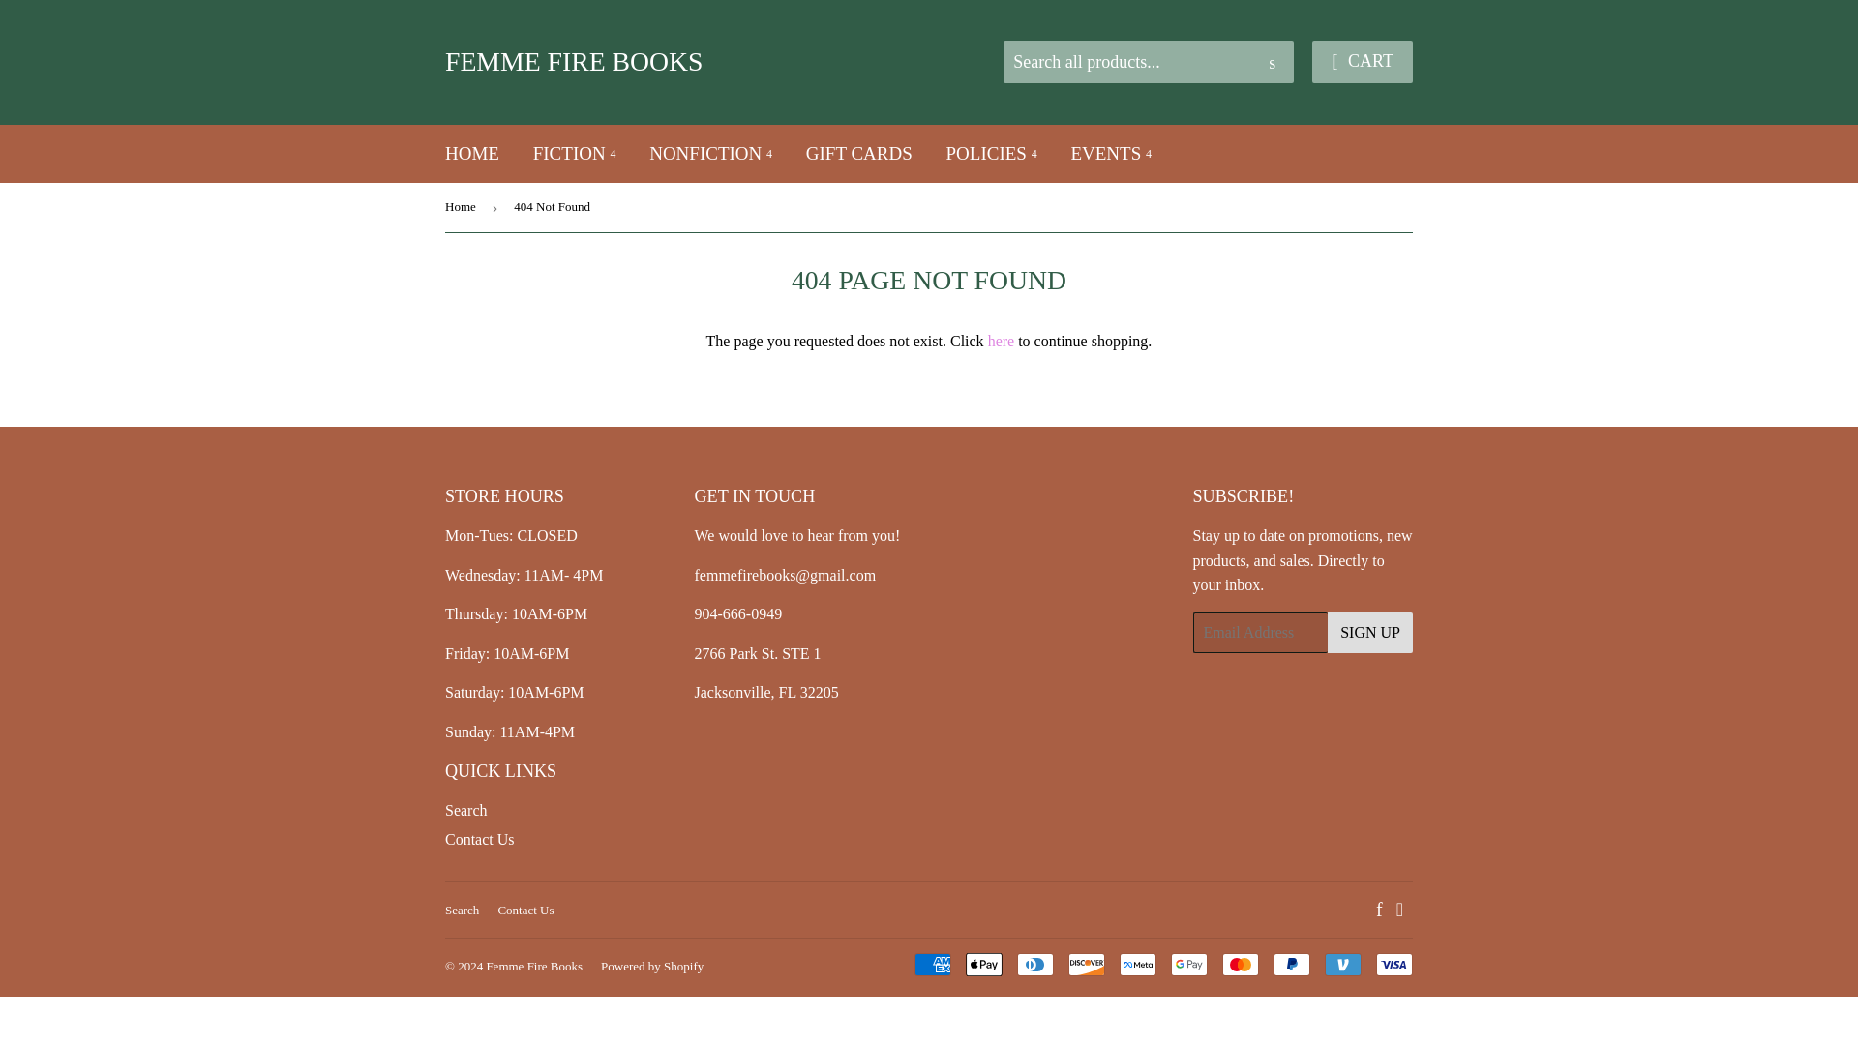 Image resolution: width=1858 pixels, height=1045 pixels. What do you see at coordinates (1188, 964) in the screenshot?
I see `Google Pay` at bounding box center [1188, 964].